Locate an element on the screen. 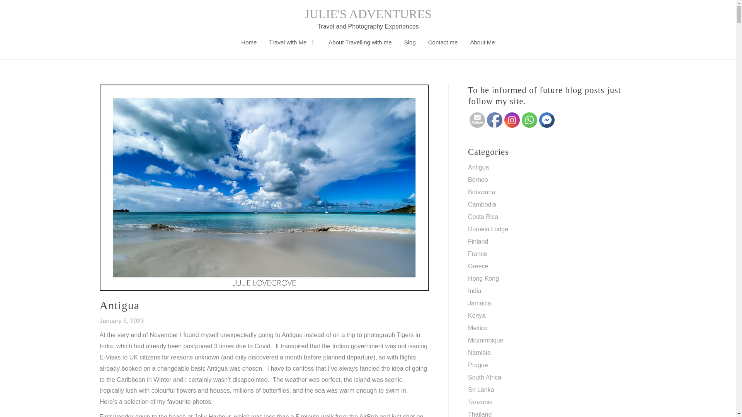  Borneo is located at coordinates (478, 180).